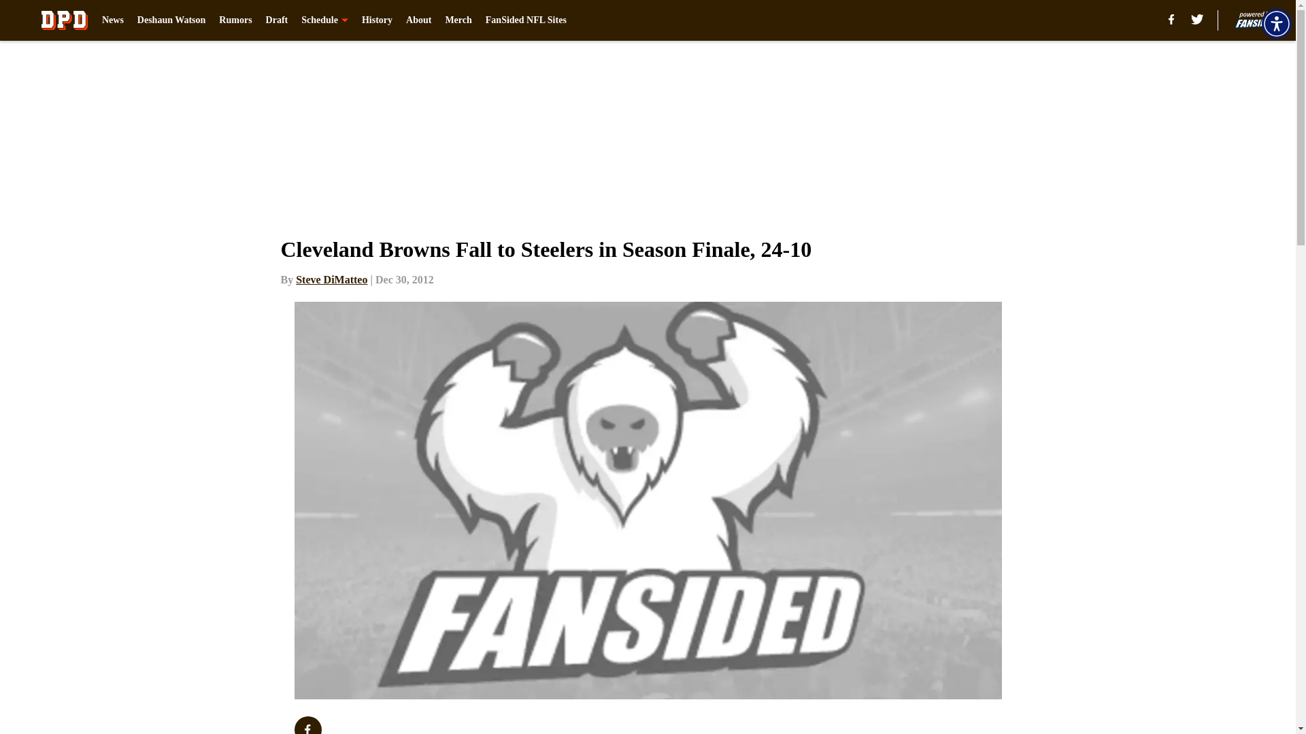 The height and width of the screenshot is (734, 1306). What do you see at coordinates (1276, 23) in the screenshot?
I see `Accessibility Menu` at bounding box center [1276, 23].